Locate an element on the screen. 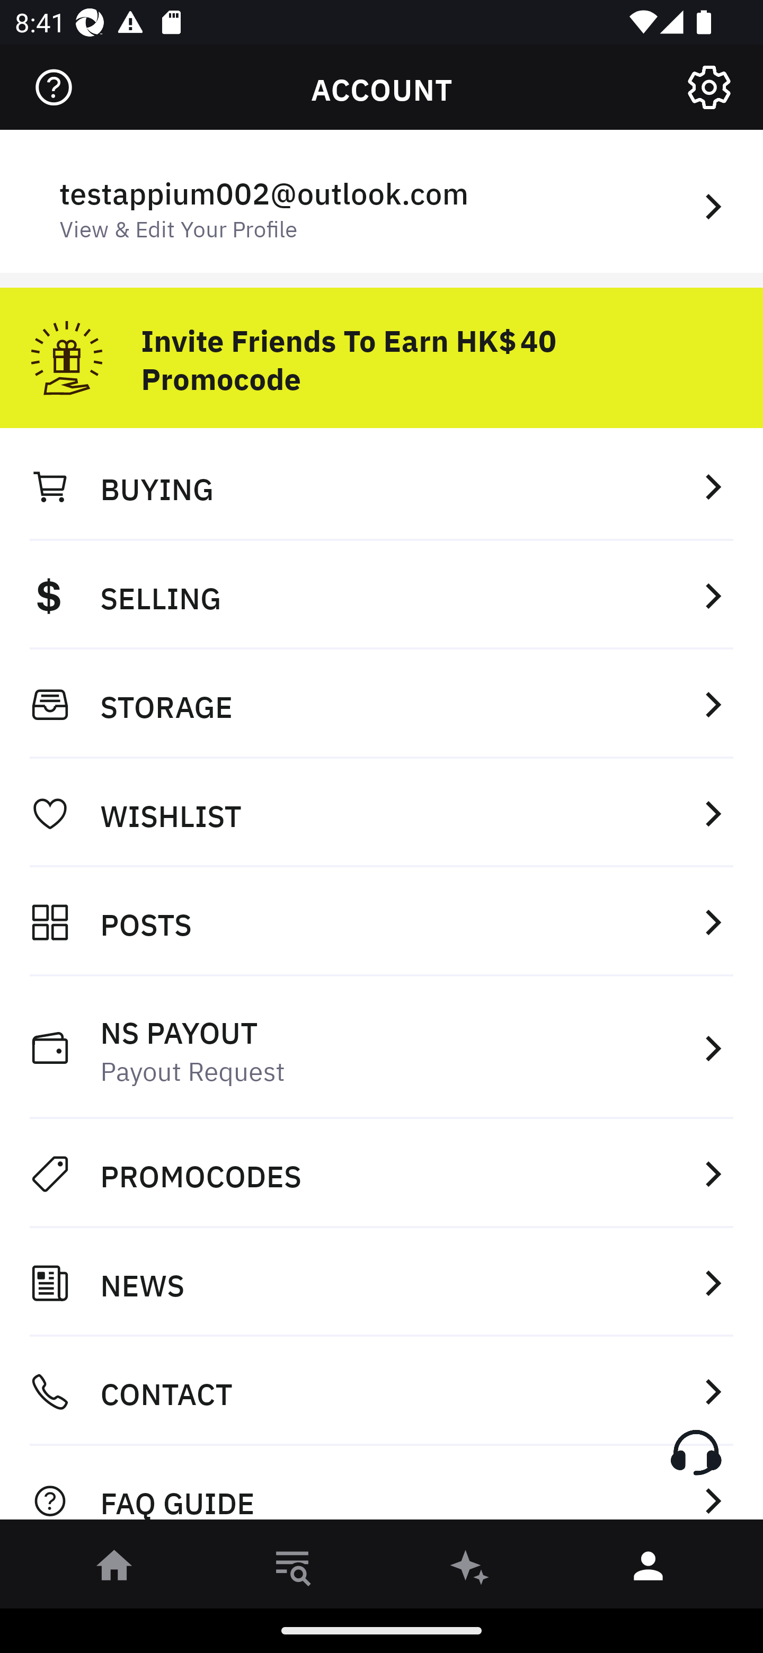 This screenshot has height=1653, width=763.  CONTACT  is located at coordinates (381, 1392).